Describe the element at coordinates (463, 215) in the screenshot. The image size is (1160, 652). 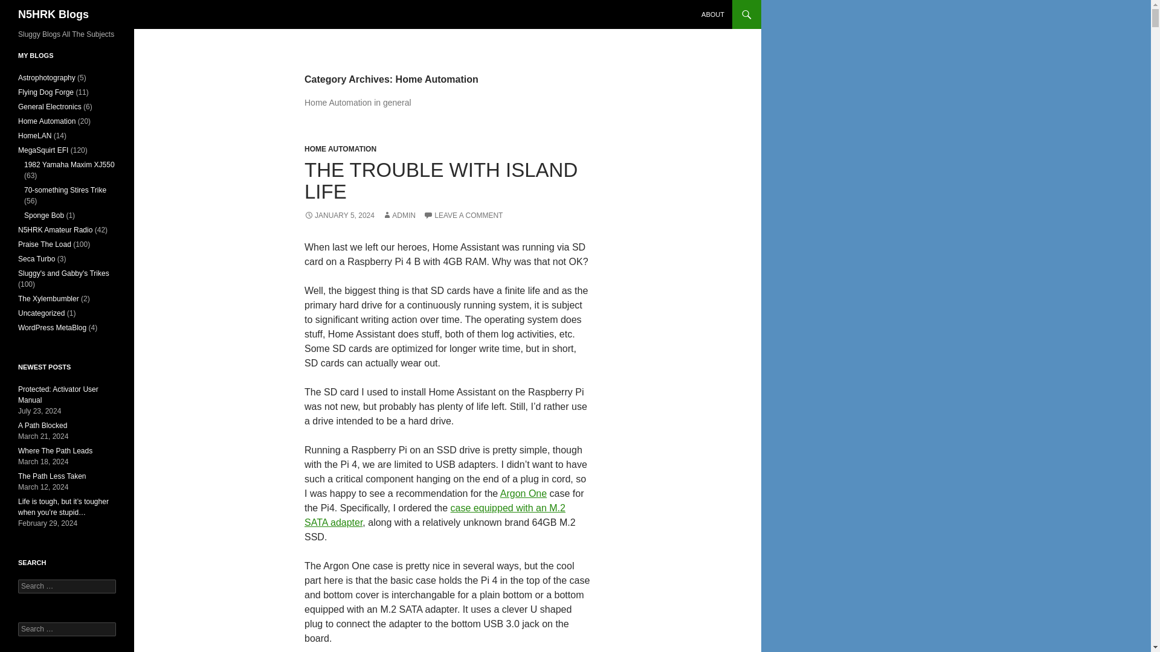
I see `LEAVE A COMMENT` at that location.